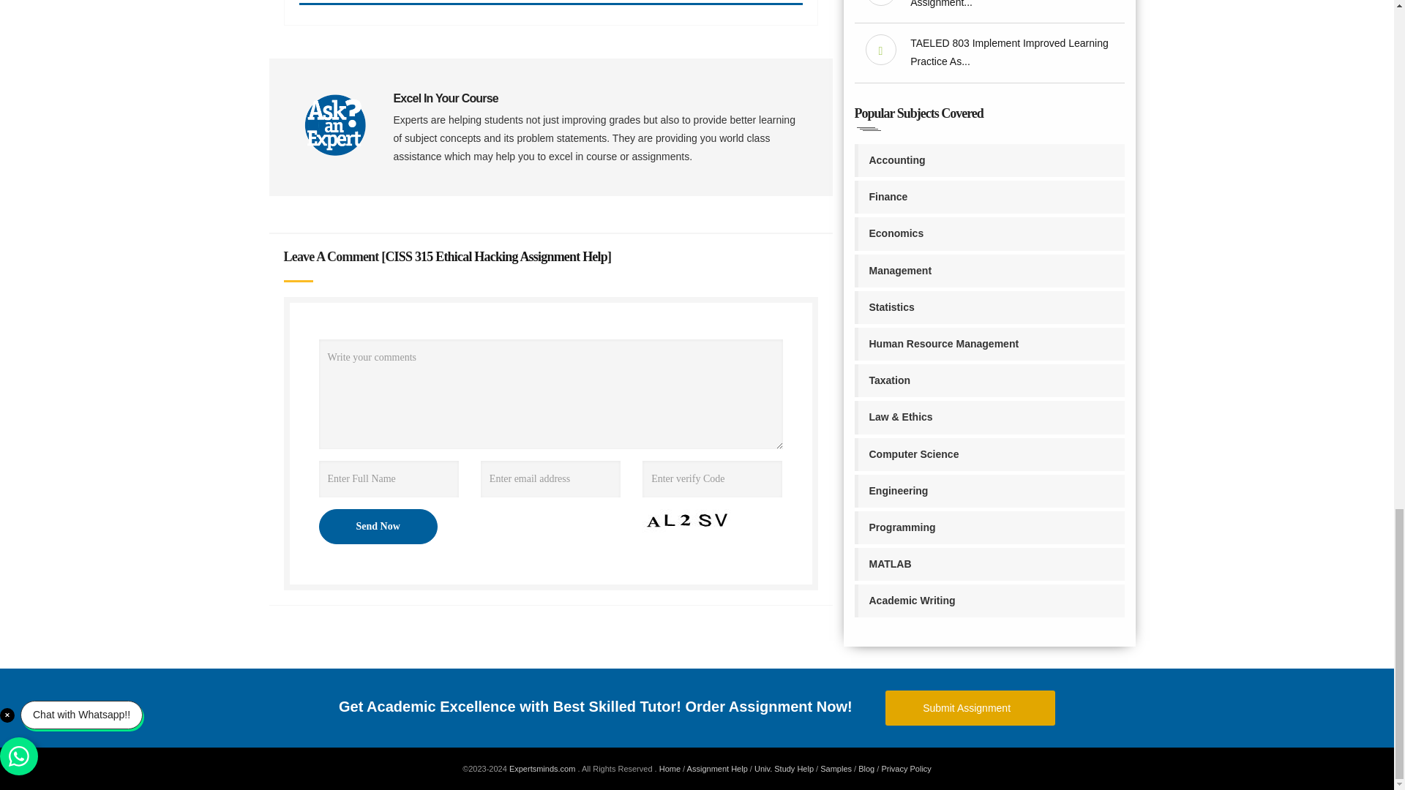 The height and width of the screenshot is (790, 1405). Describe the element at coordinates (1011, 4) in the screenshot. I see `3104AFE Strategic Management Accounting Assignment...` at that location.